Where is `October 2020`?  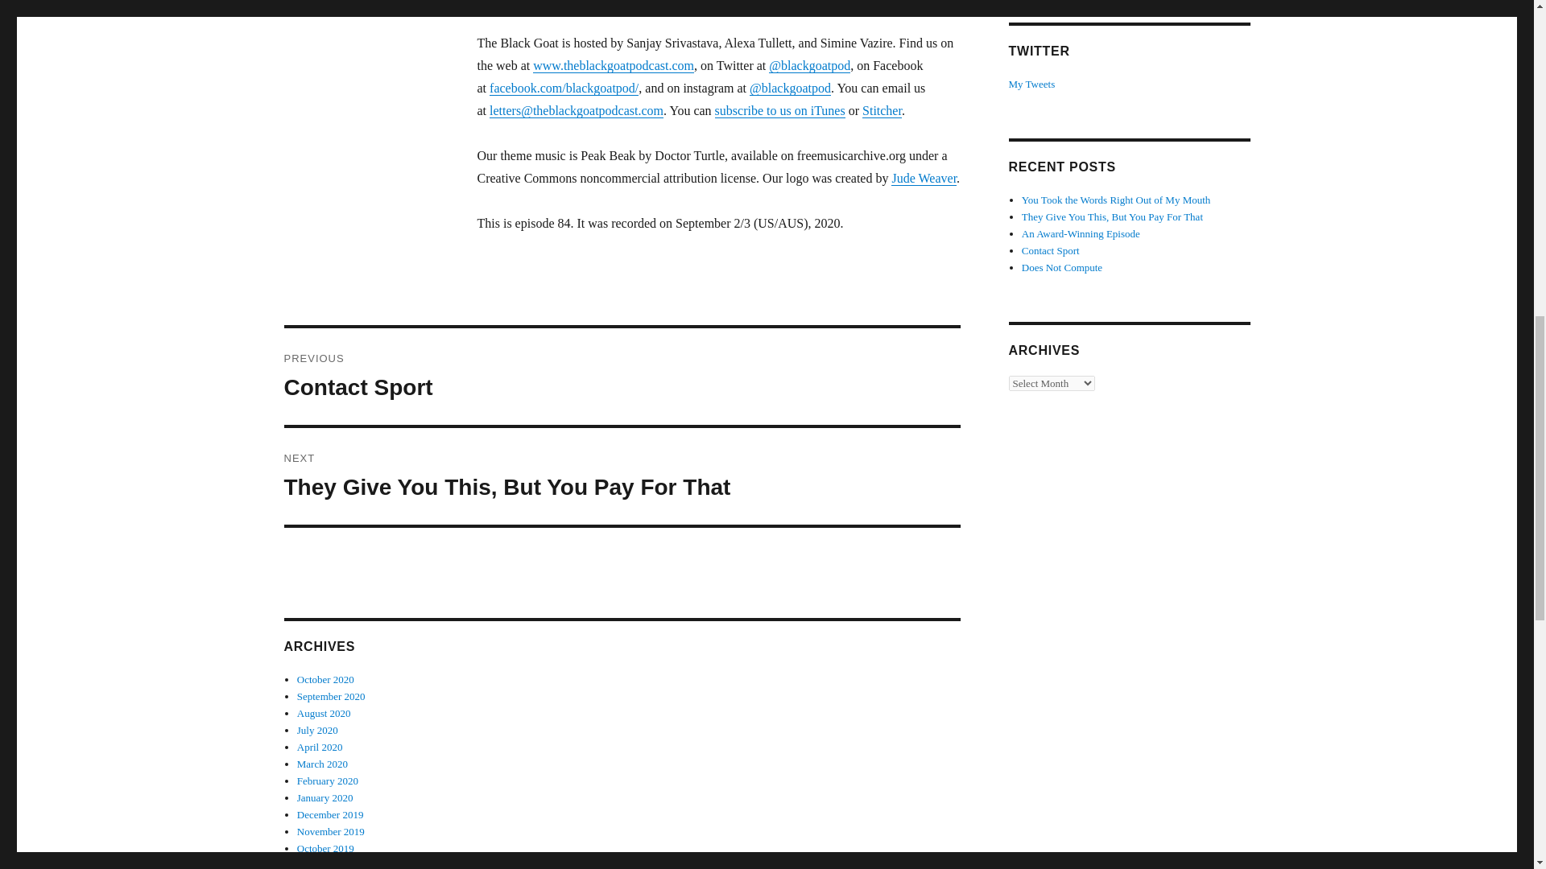 October 2020 is located at coordinates (622, 476).